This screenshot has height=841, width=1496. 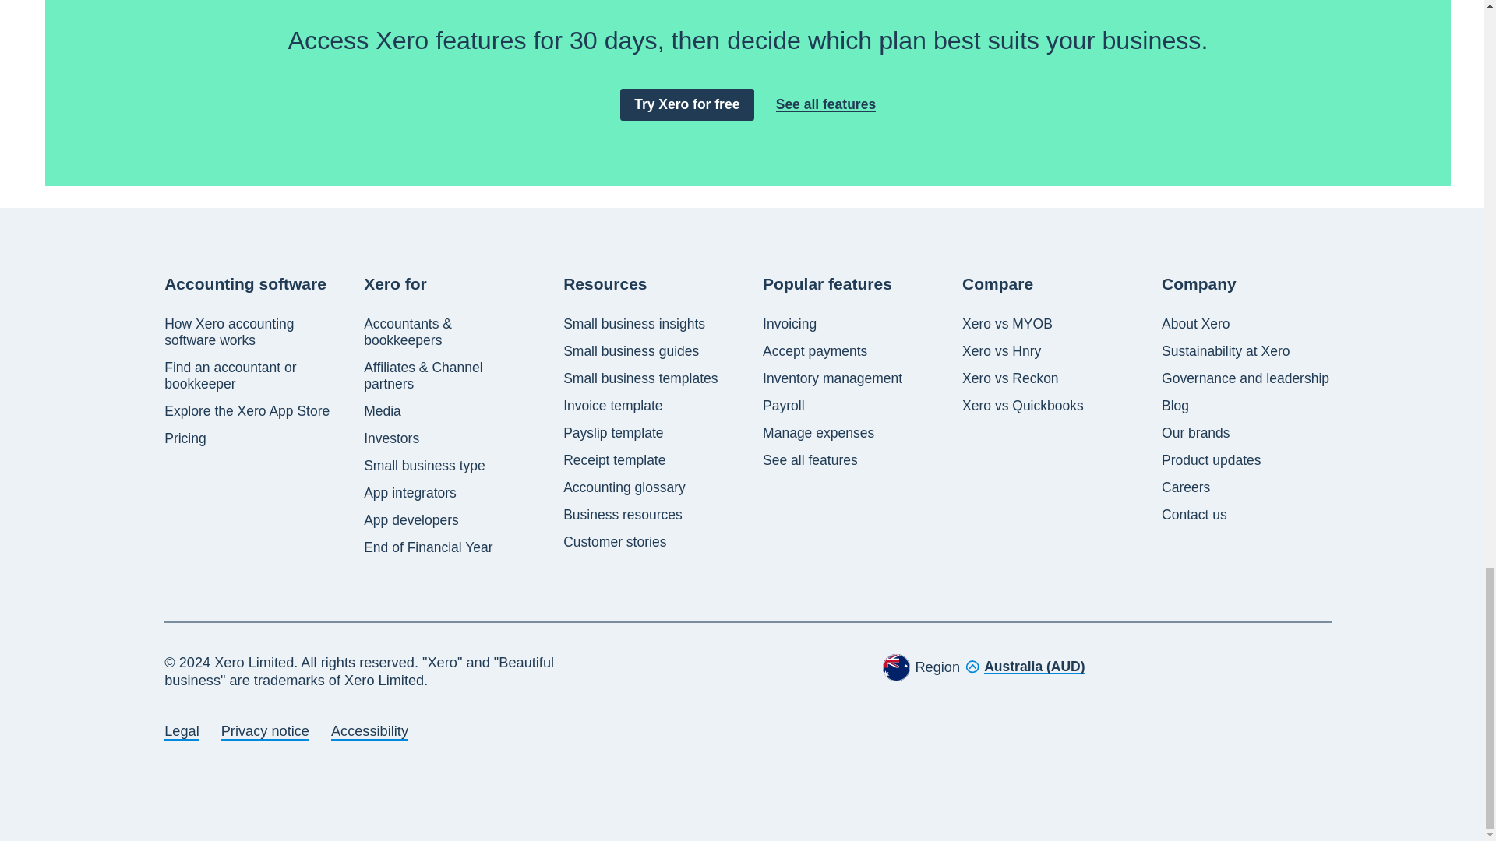 I want to click on Small business type, so click(x=424, y=466).